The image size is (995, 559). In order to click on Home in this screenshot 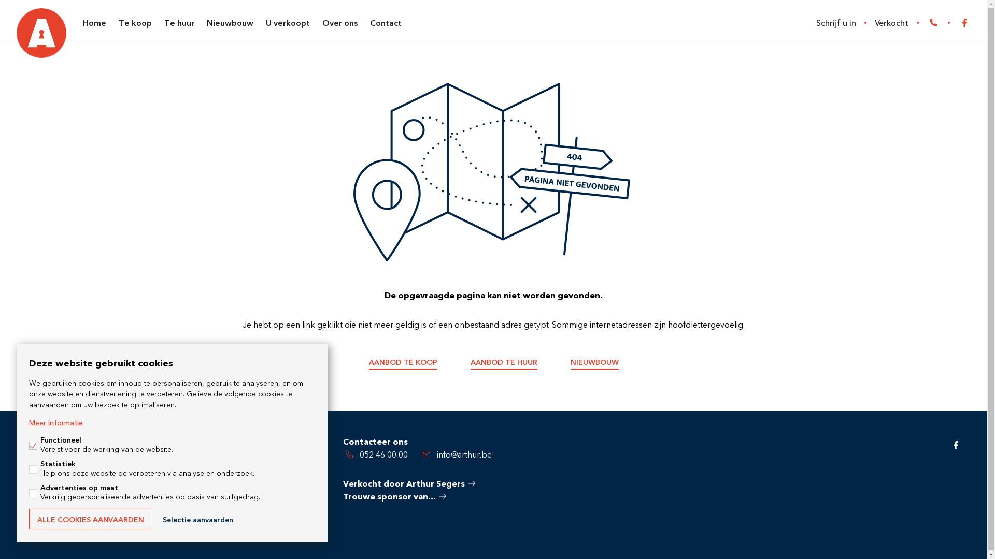, I will do `click(94, 23)`.